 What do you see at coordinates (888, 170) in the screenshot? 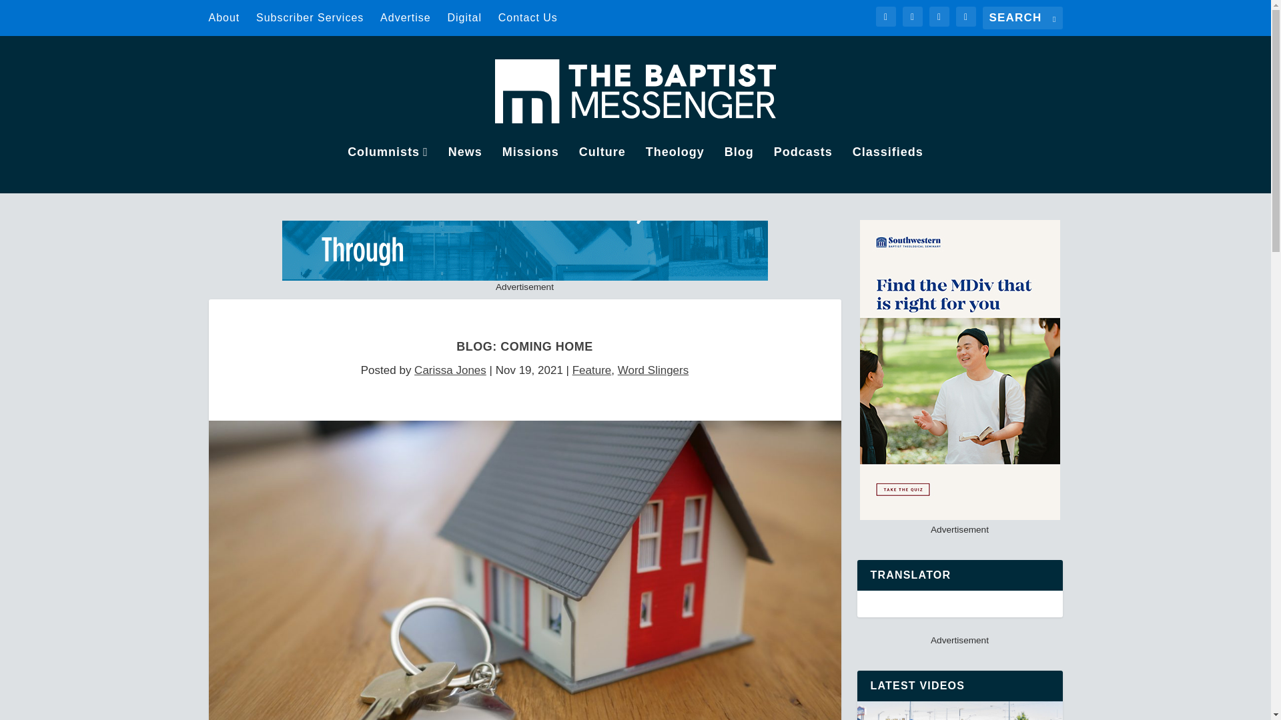
I see `Classifieds` at bounding box center [888, 170].